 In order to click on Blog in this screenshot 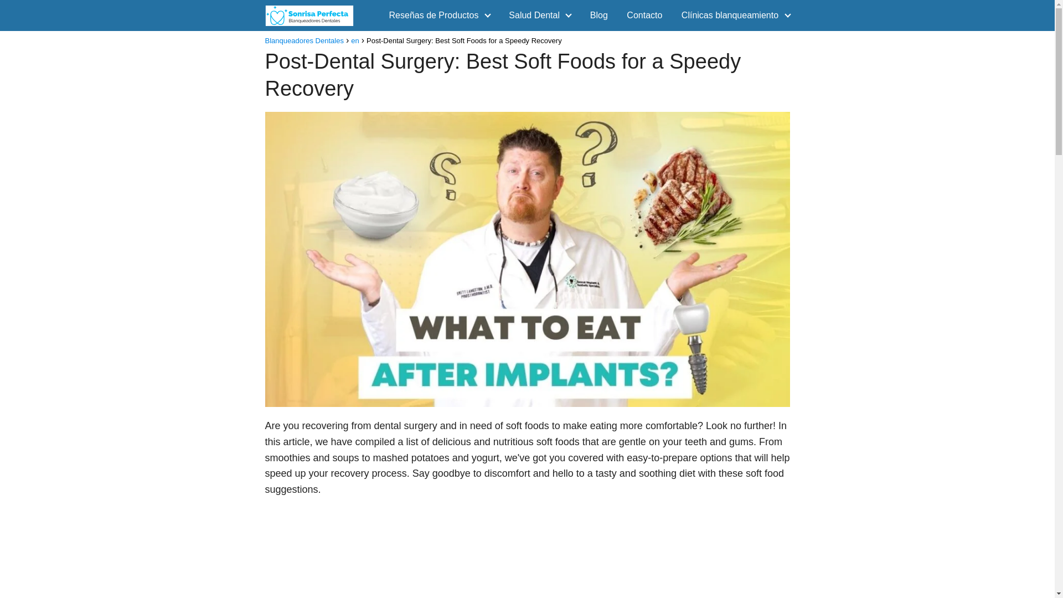, I will do `click(599, 15)`.